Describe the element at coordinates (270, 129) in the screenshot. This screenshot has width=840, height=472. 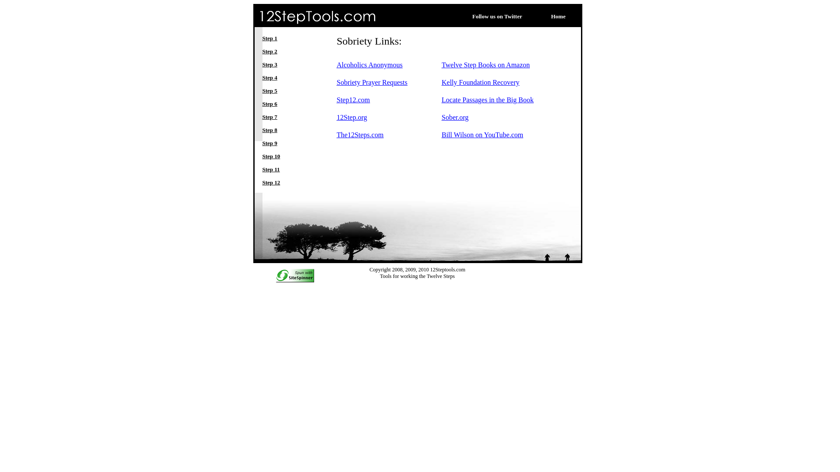
I see `Step 8` at that location.